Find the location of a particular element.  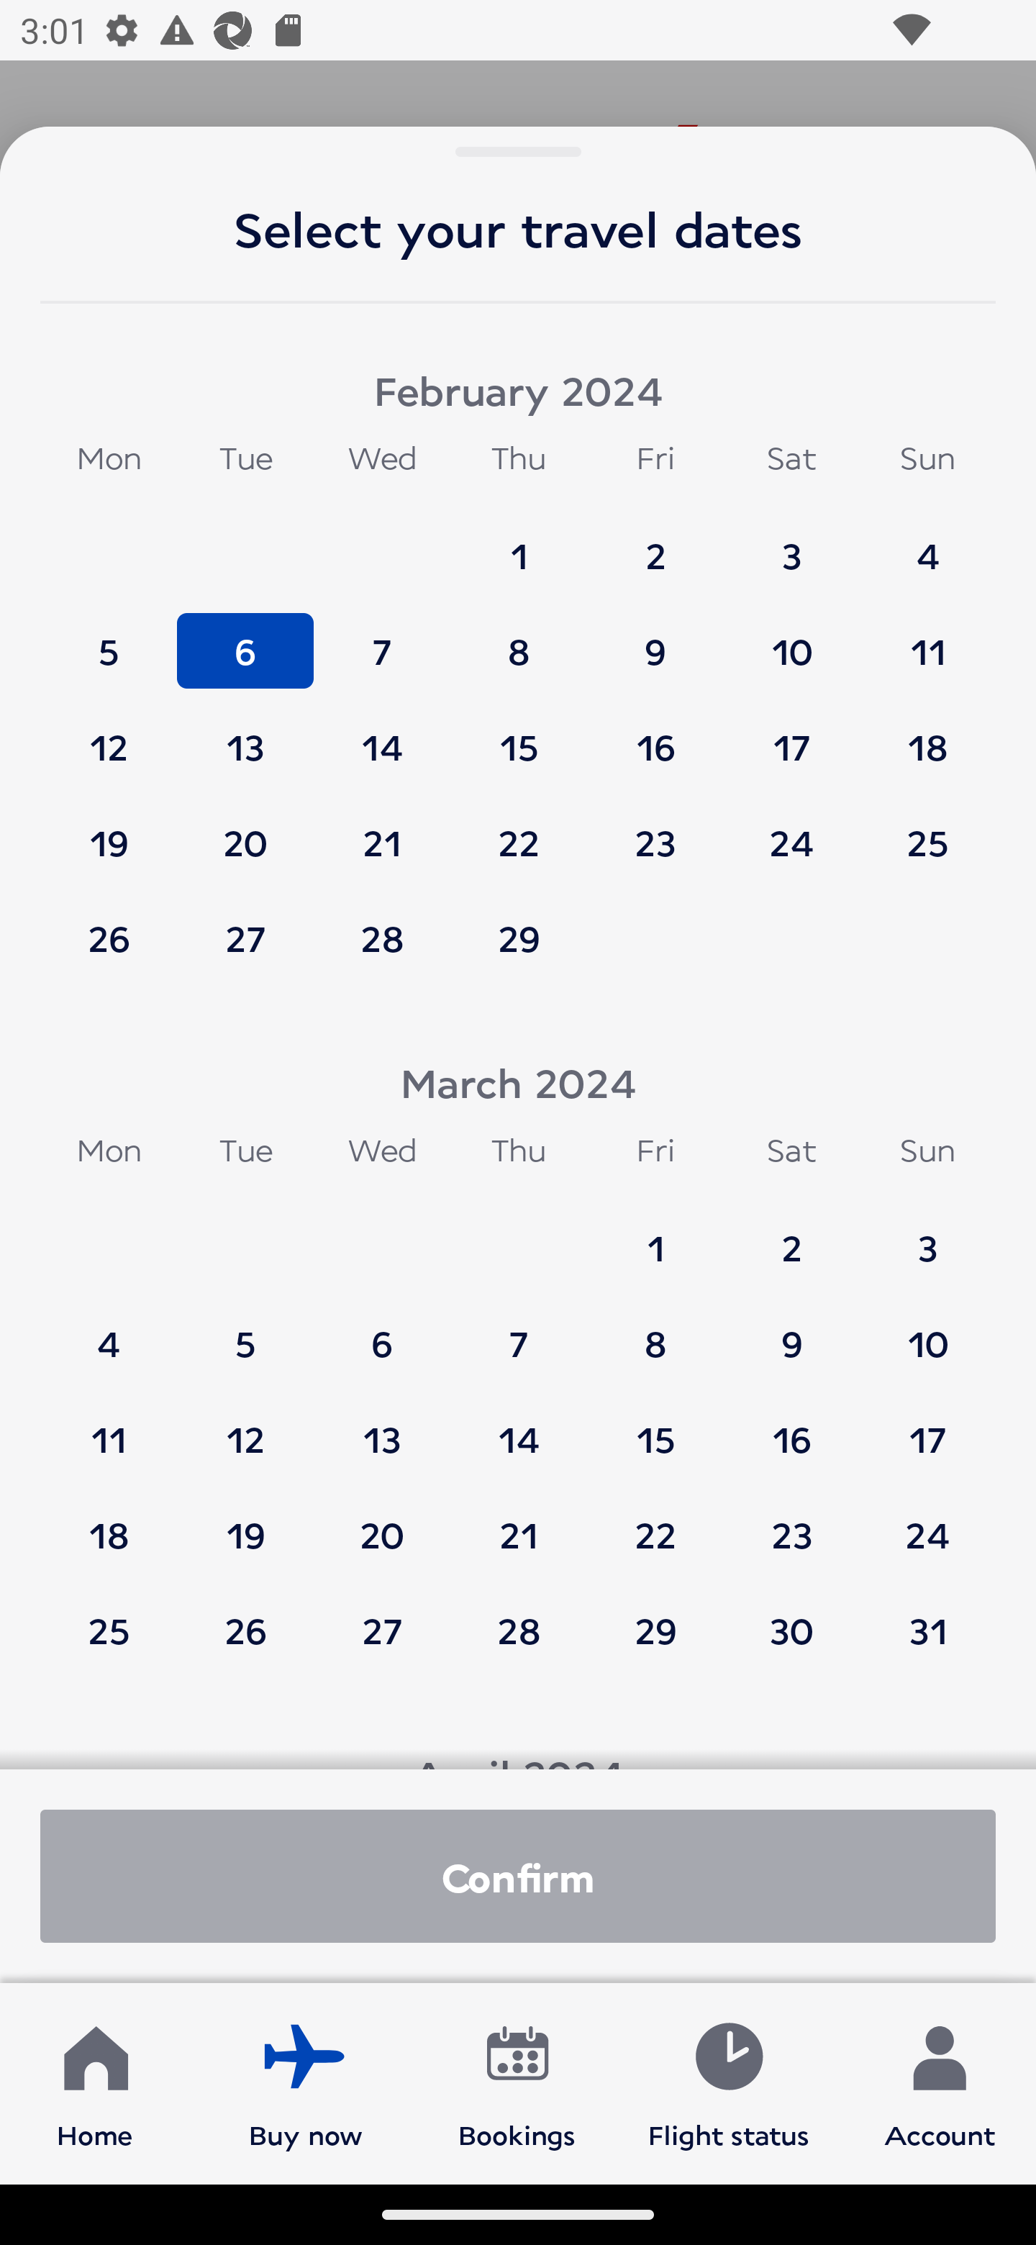

5 is located at coordinates (245, 1330).